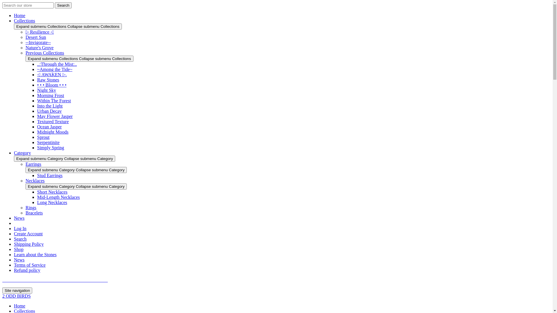 This screenshot has height=313, width=557. Describe the element at coordinates (53, 132) in the screenshot. I see `Midnight Moods` at that location.